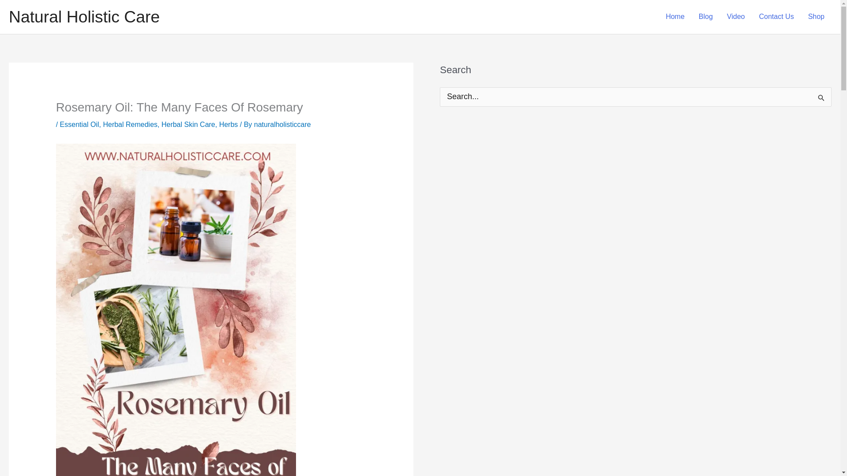 This screenshot has width=847, height=476. What do you see at coordinates (130, 124) in the screenshot?
I see `Herbal Remedies` at bounding box center [130, 124].